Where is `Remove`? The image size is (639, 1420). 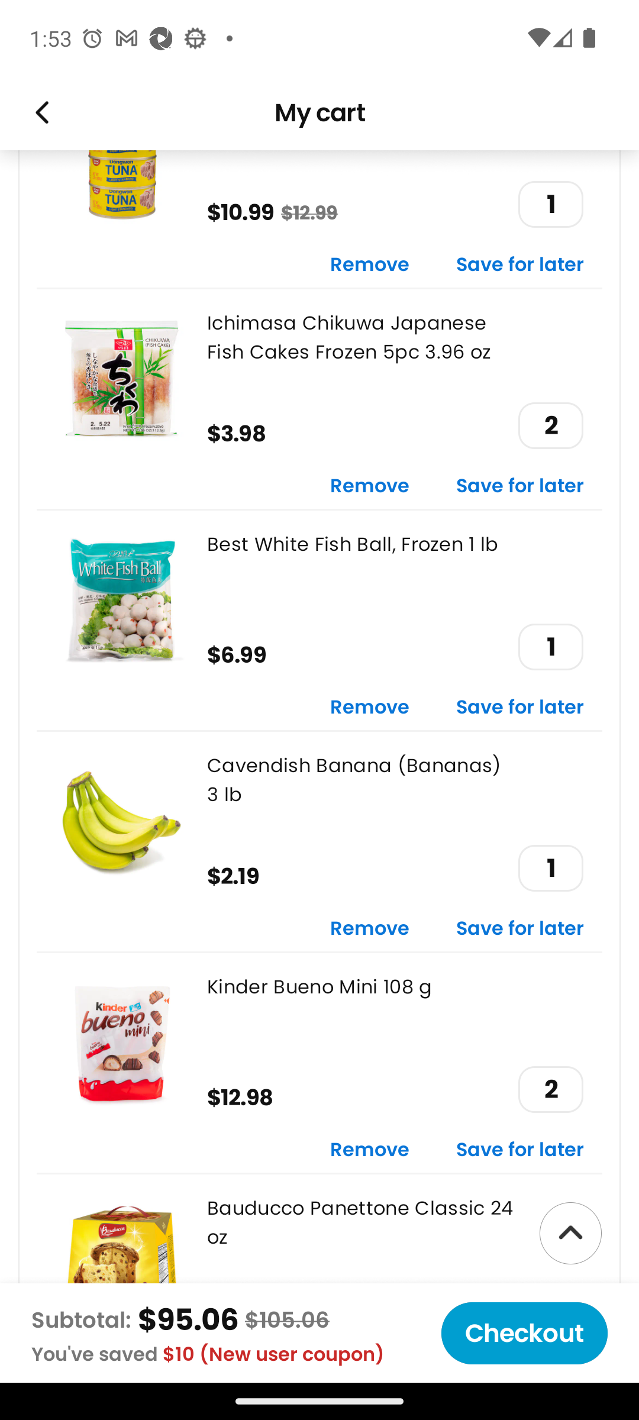
Remove is located at coordinates (370, 929).